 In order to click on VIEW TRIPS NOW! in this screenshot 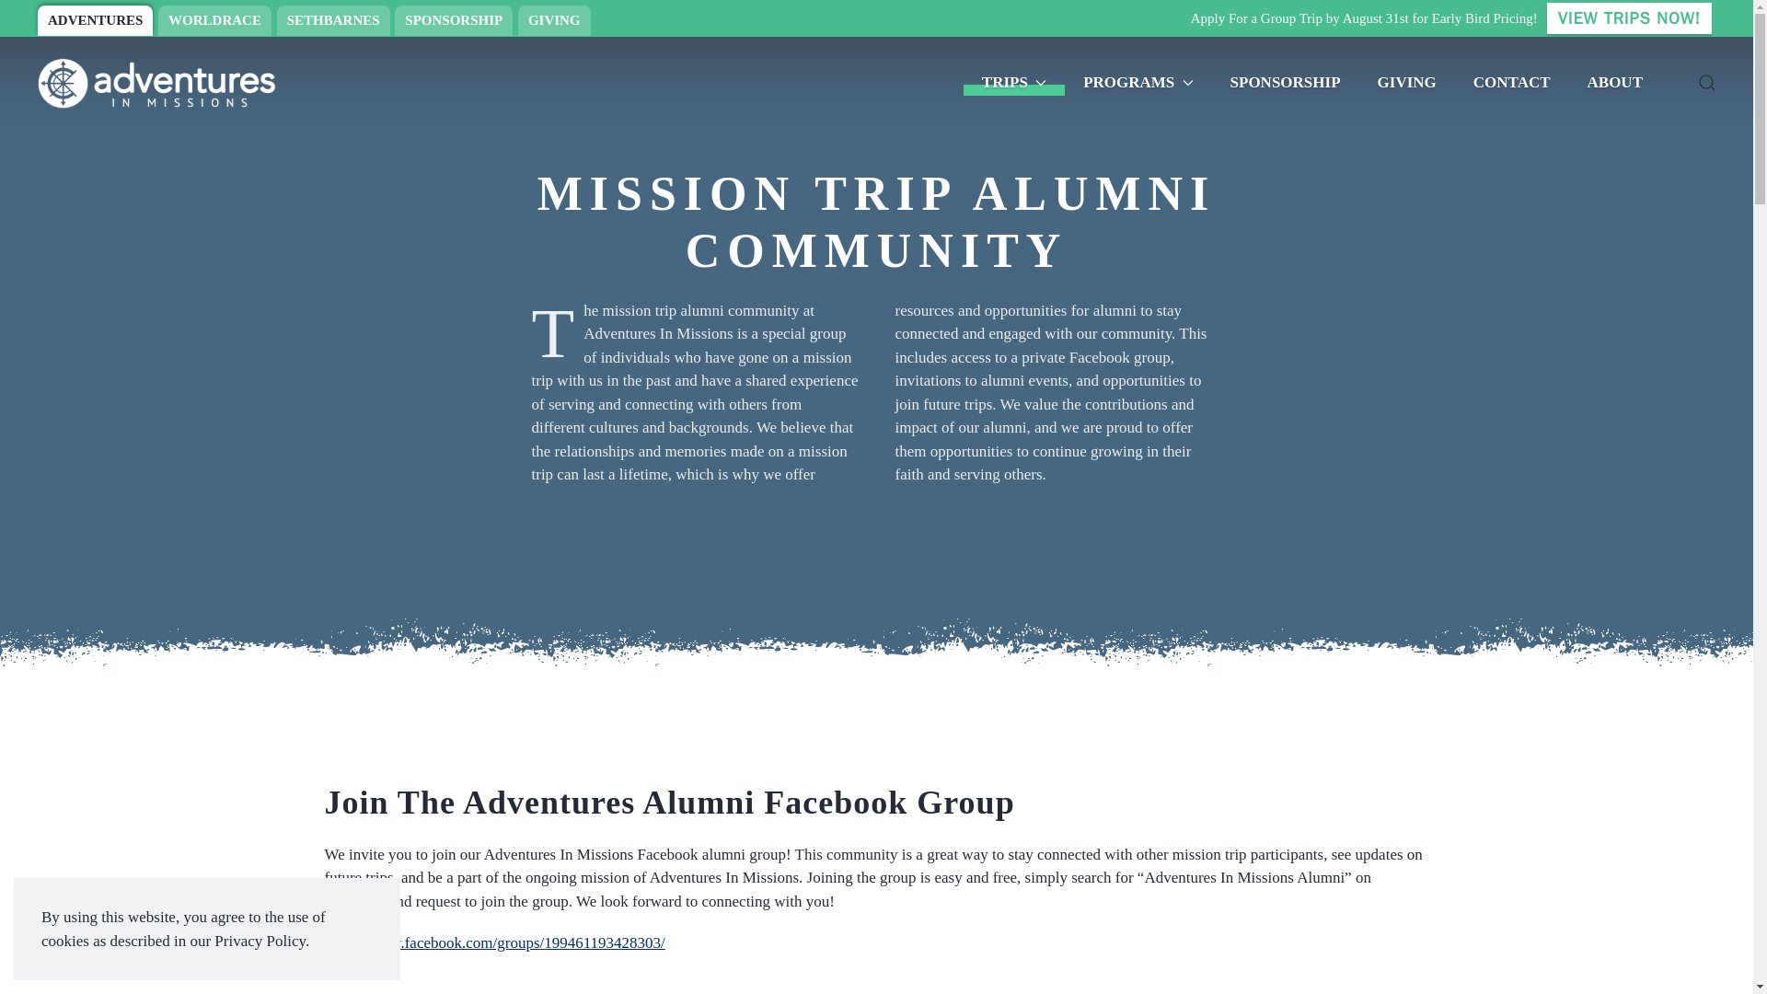, I will do `click(1629, 18)`.